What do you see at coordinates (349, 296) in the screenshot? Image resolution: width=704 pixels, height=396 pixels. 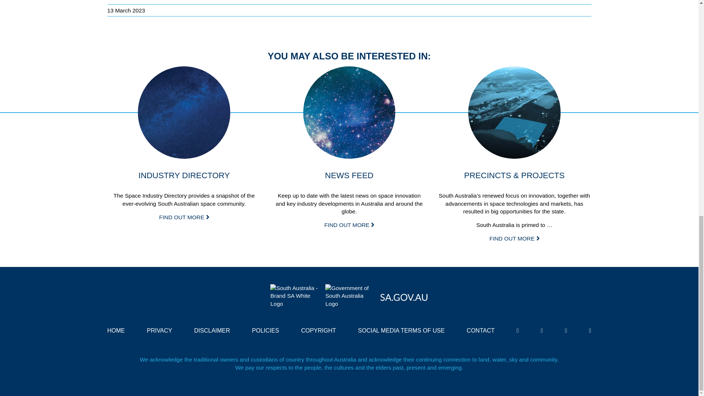 I see `Government of South Australia Logo` at bounding box center [349, 296].